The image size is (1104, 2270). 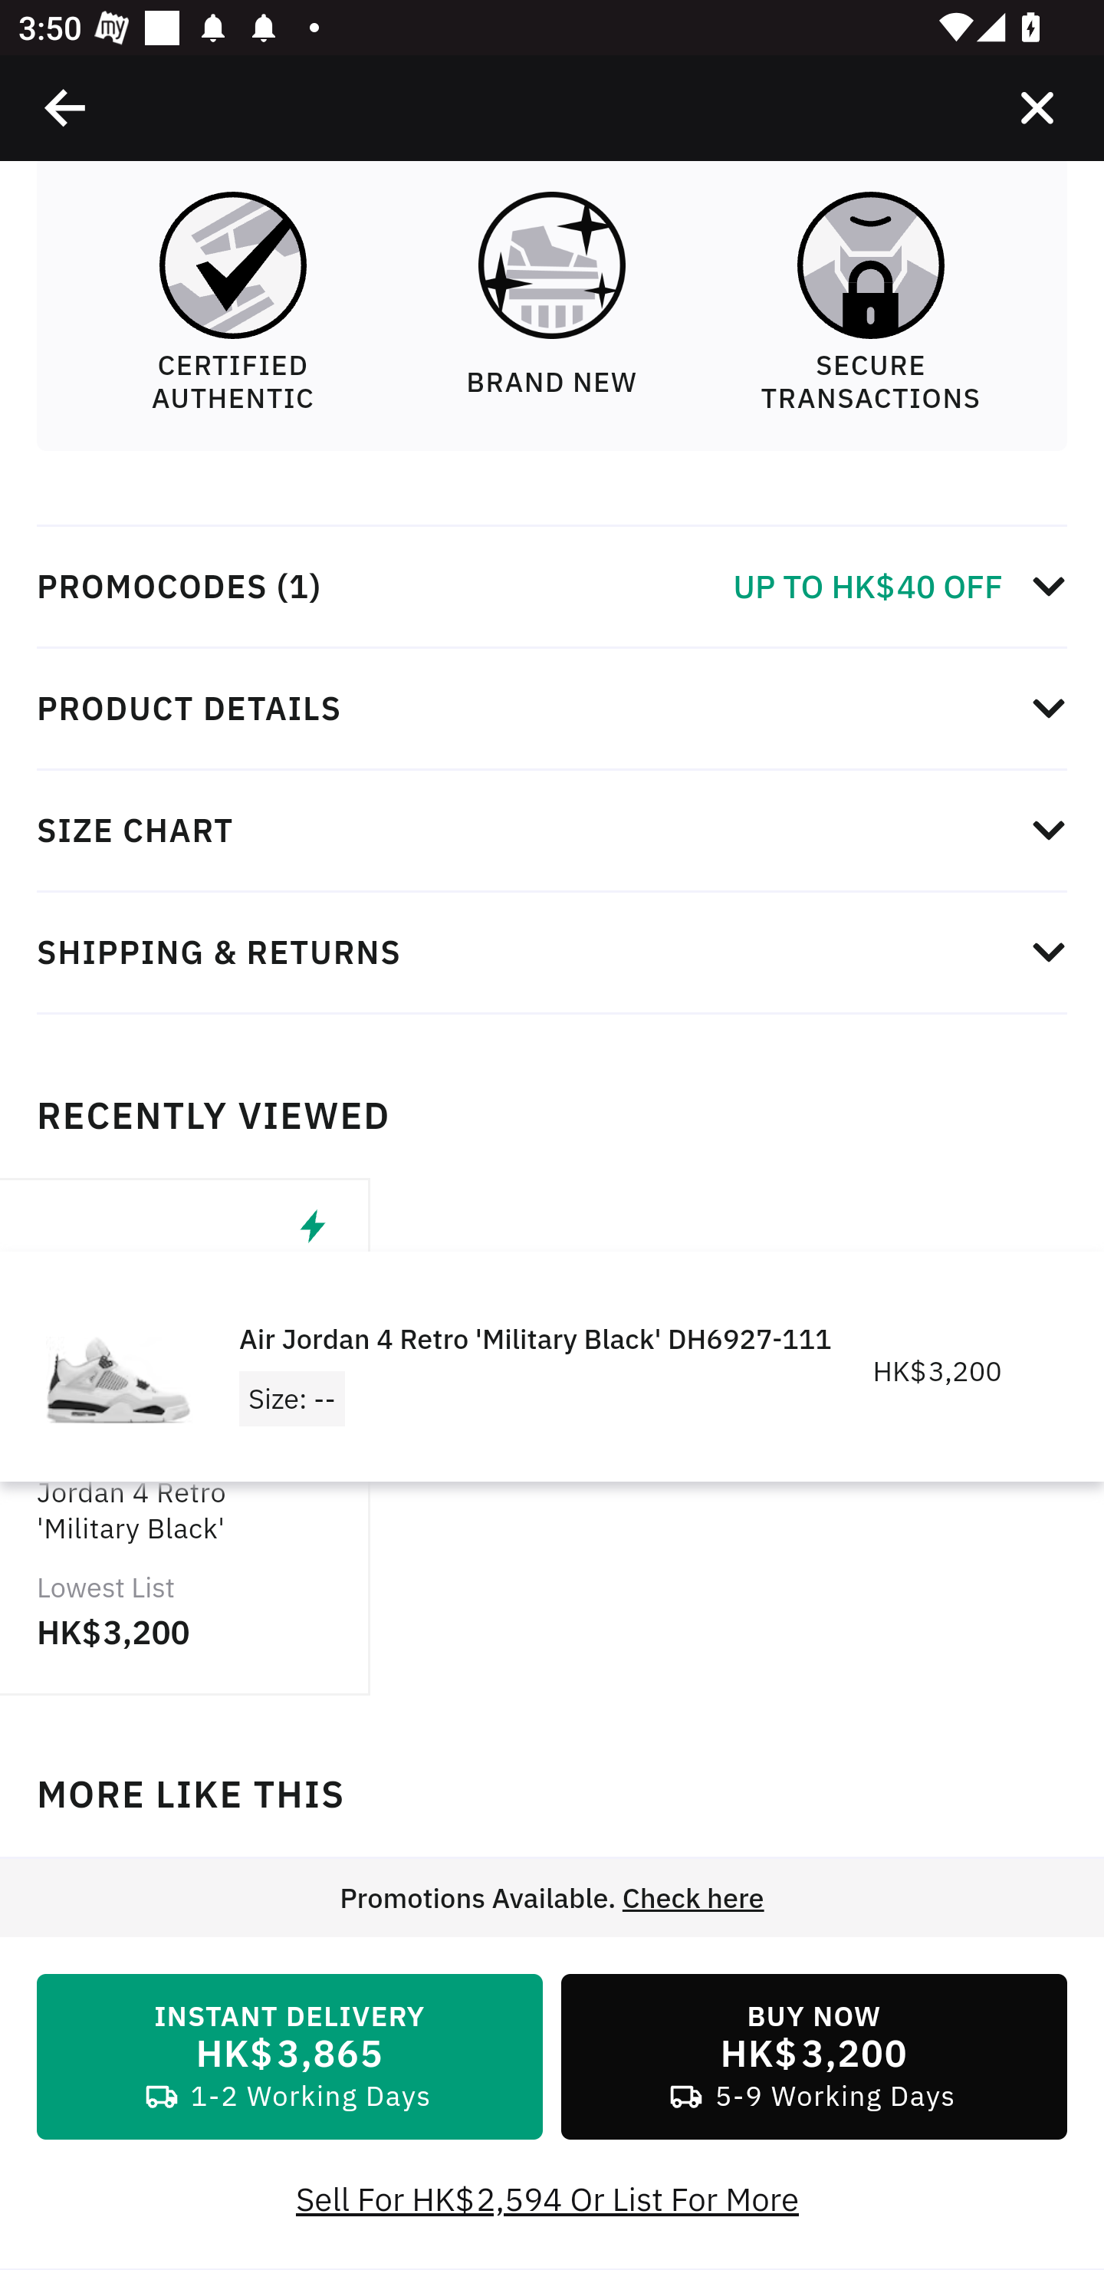 What do you see at coordinates (814, 2058) in the screenshot?
I see `BUY NOW HK$ 3,200 5-9 Working Days` at bounding box center [814, 2058].